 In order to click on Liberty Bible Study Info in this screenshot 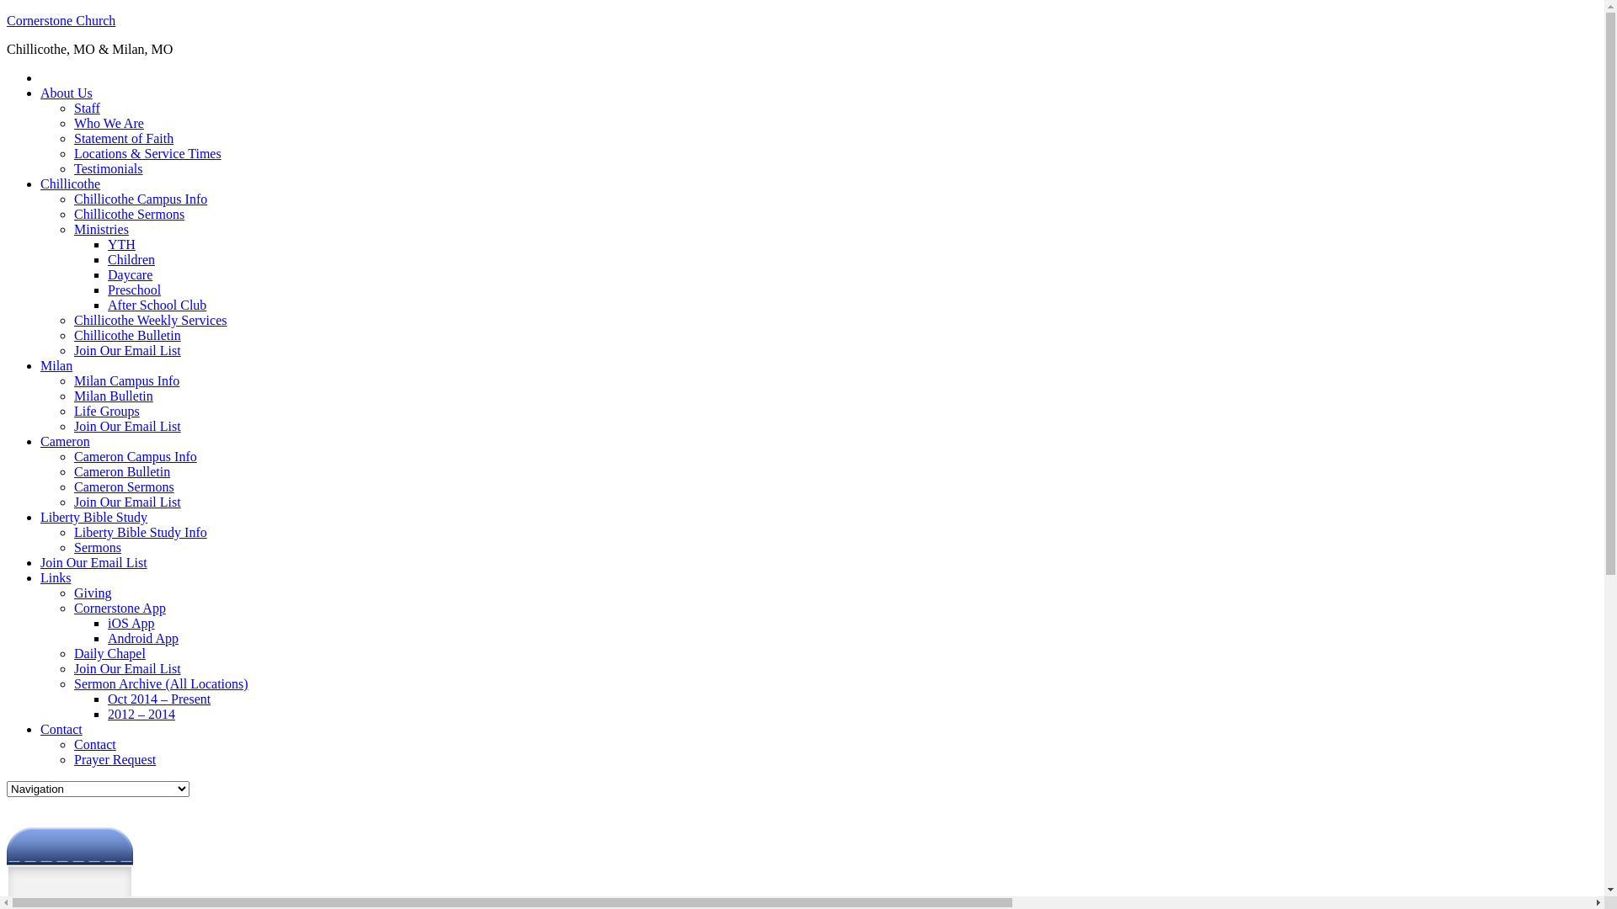, I will do `click(140, 532)`.